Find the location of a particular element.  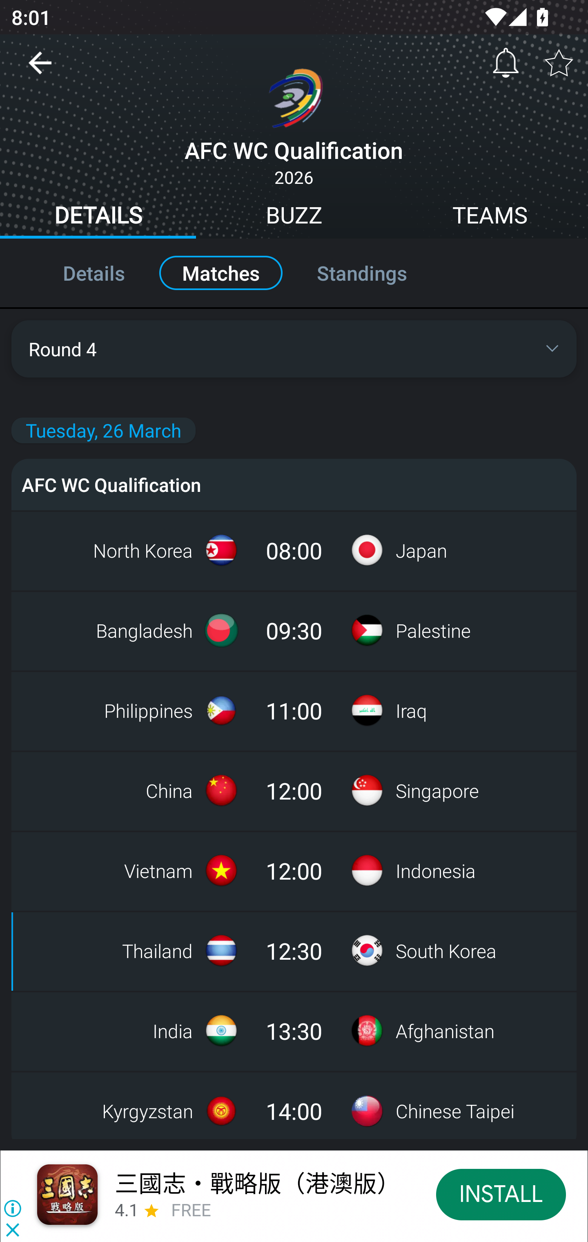

Vietnam 12:00 Indonesia is located at coordinates (294, 870).